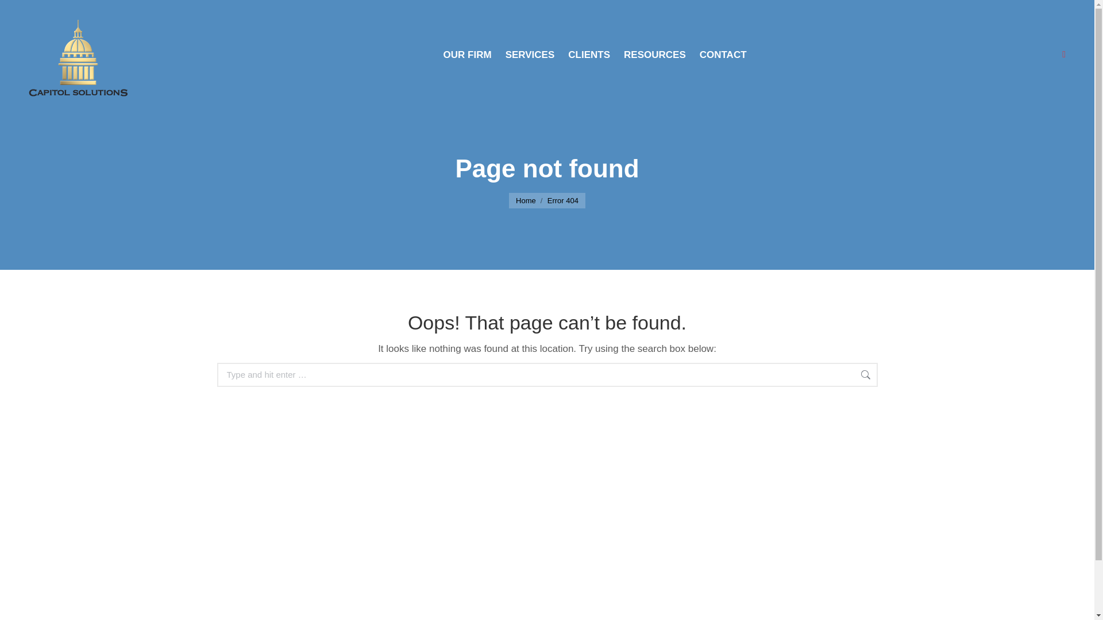 Image resolution: width=1103 pixels, height=620 pixels. What do you see at coordinates (530, 55) in the screenshot?
I see `SERVICES` at bounding box center [530, 55].